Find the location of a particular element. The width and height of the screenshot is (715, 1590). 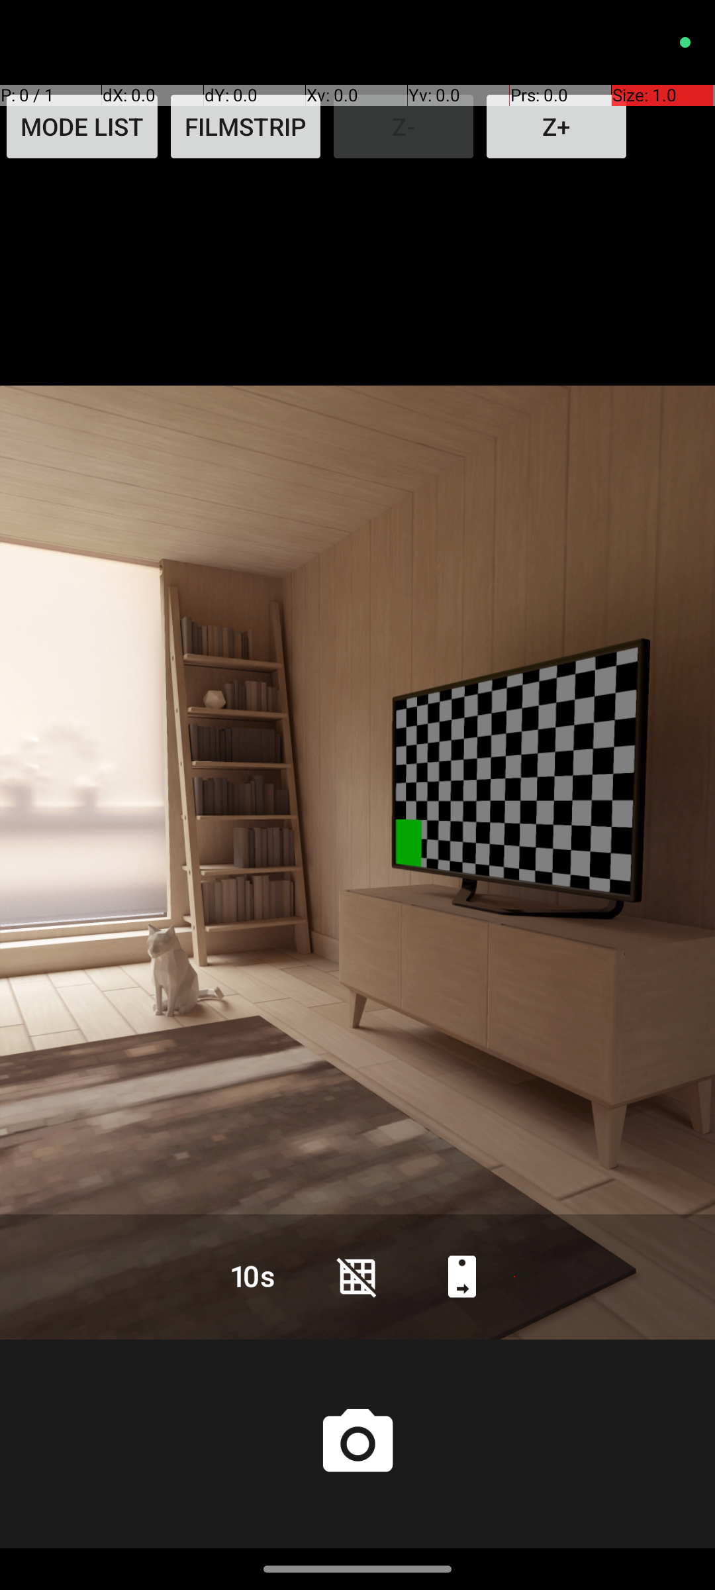

Countdown timer duration is set to 10 seconds is located at coordinates (253, 1276).